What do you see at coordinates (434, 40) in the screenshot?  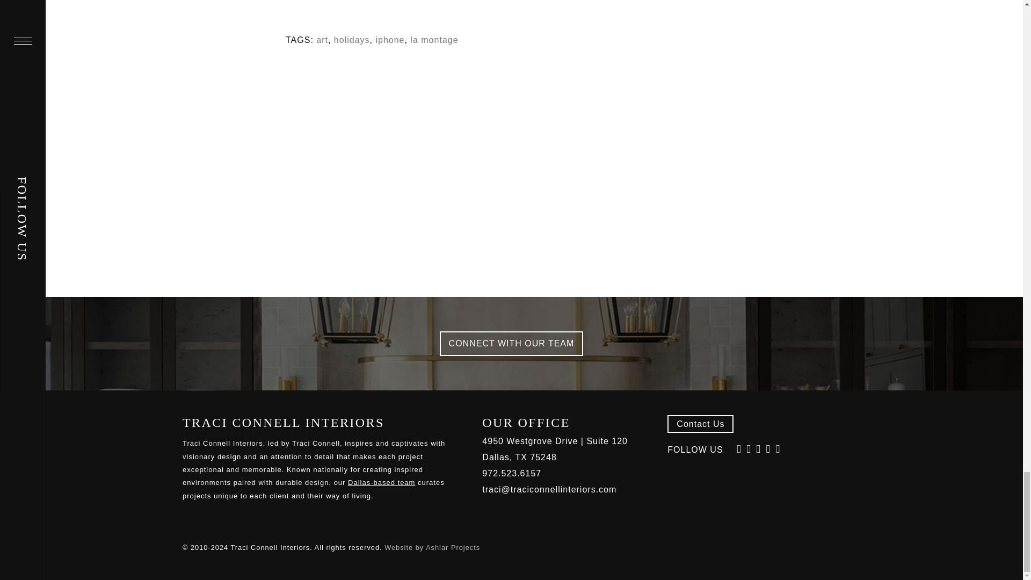 I see `la montage` at bounding box center [434, 40].